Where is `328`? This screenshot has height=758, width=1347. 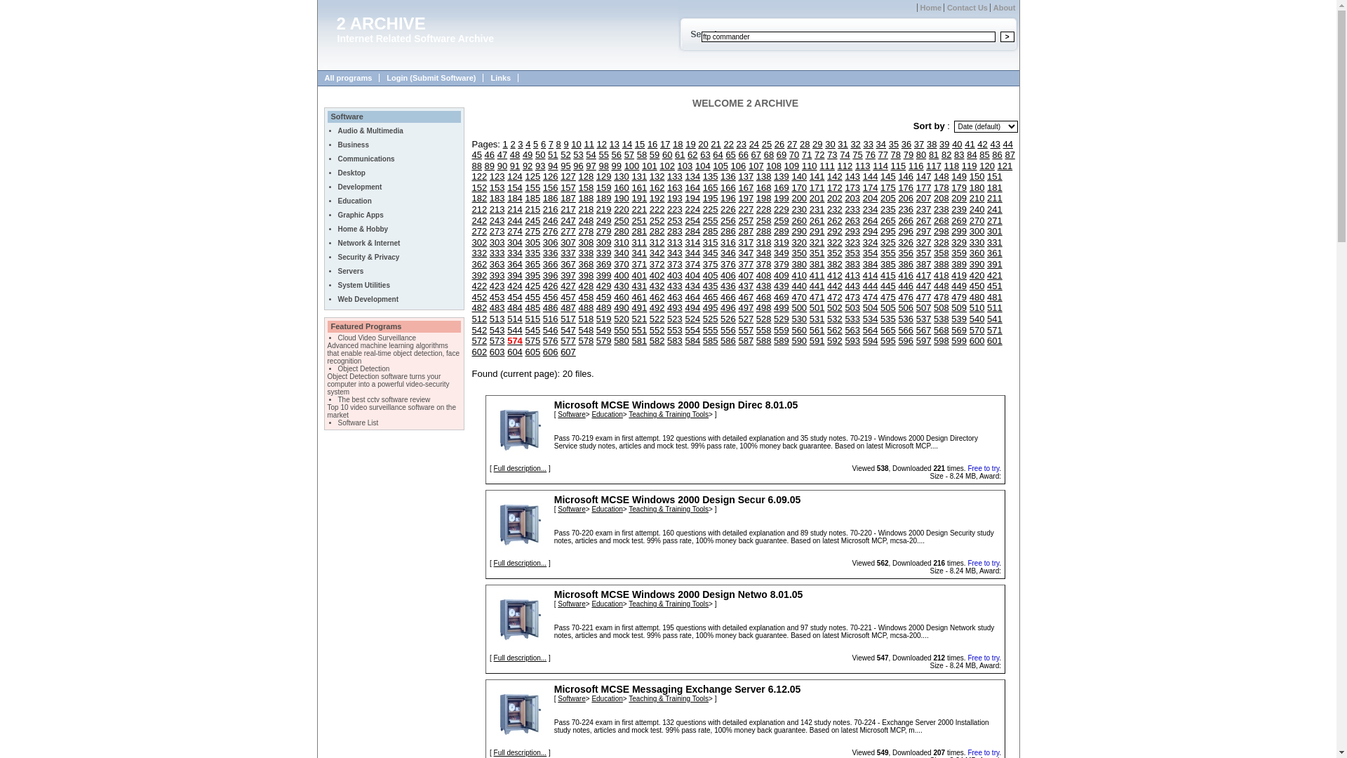
328 is located at coordinates (941, 243).